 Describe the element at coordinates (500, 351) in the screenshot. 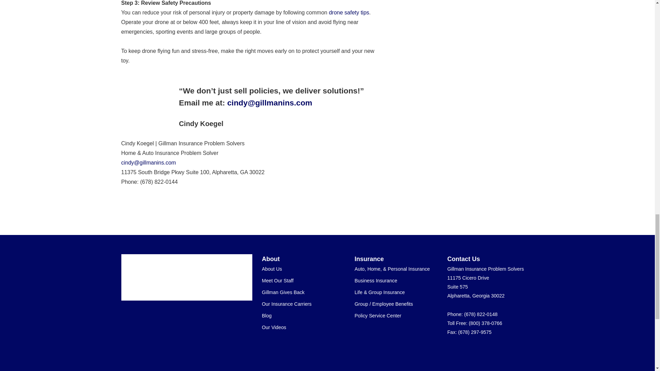

I see `LinkedIn` at that location.